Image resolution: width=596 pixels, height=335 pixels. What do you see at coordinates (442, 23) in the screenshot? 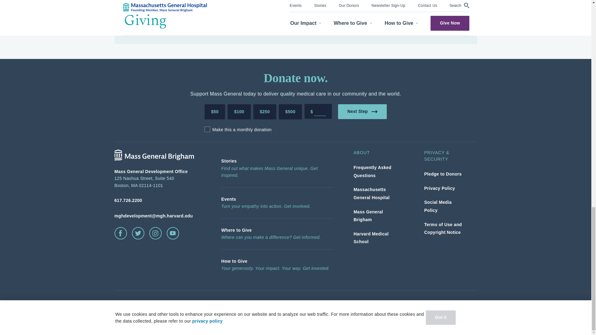
I see `Subscribe` at bounding box center [442, 23].